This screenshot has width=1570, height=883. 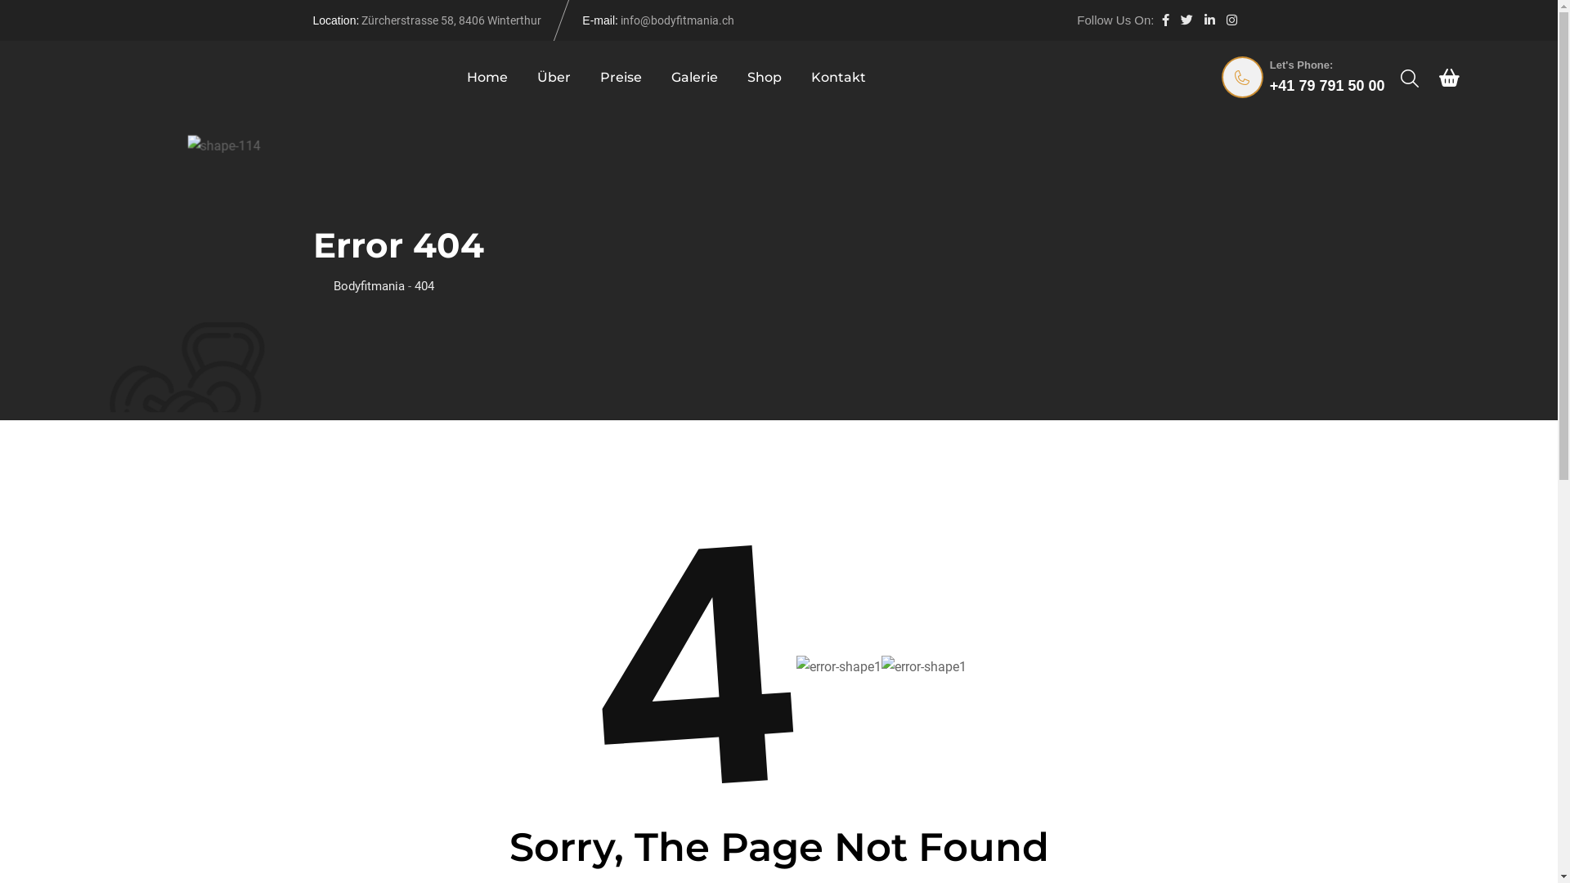 What do you see at coordinates (839, 78) in the screenshot?
I see `Kontakt` at bounding box center [839, 78].